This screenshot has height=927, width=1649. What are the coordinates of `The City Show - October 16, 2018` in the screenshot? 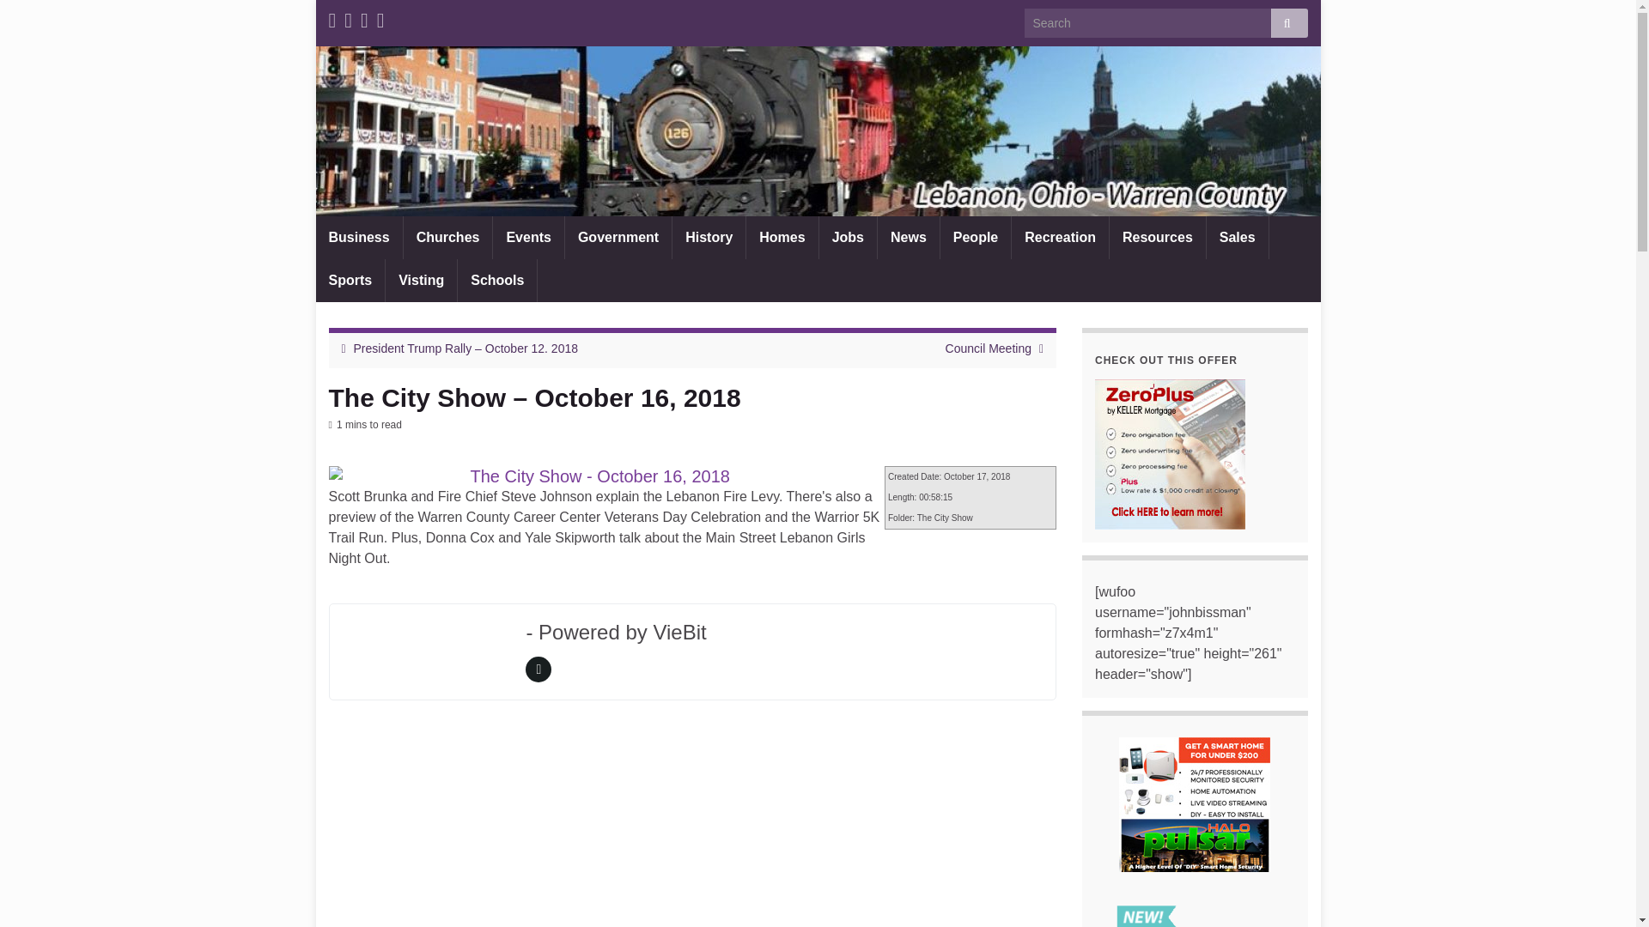 It's located at (599, 476).